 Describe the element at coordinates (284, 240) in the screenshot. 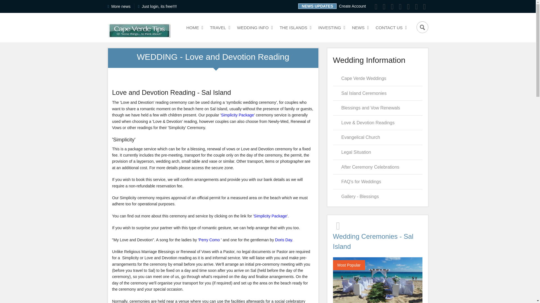

I see `WEDDING INFO` at that location.